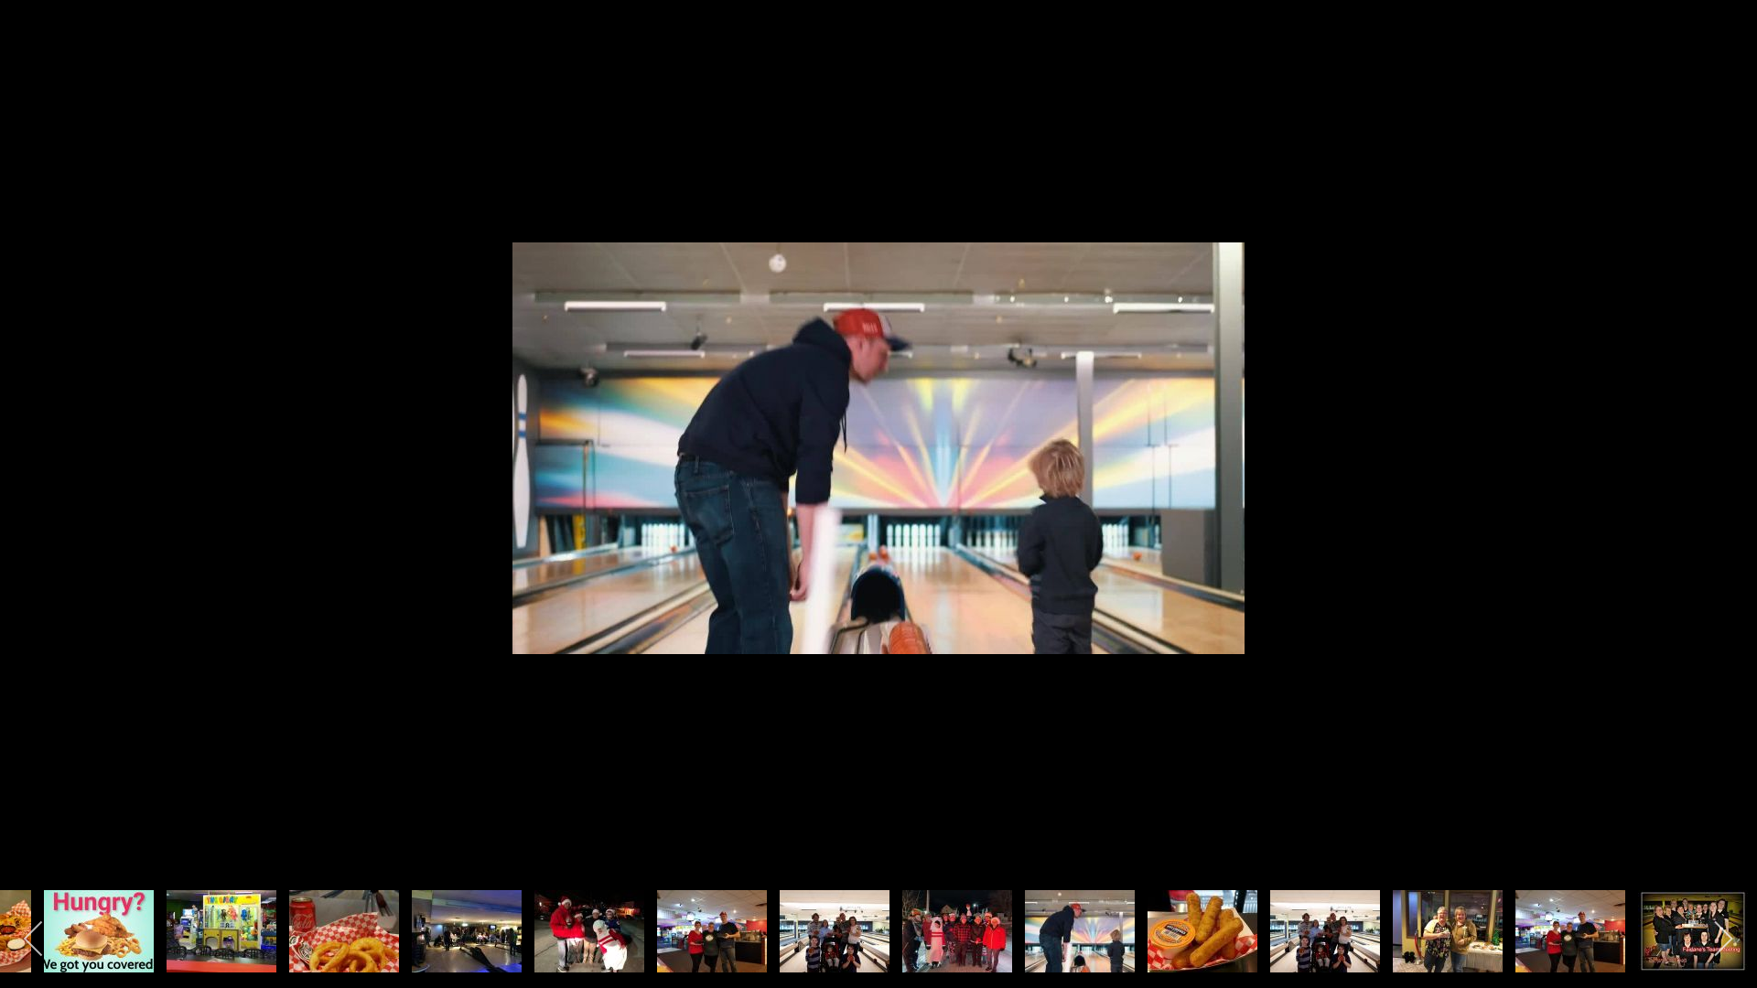 This screenshot has width=1757, height=988. Describe the element at coordinates (833, 110) in the screenshot. I see `NOUS OFFRONS` at that location.